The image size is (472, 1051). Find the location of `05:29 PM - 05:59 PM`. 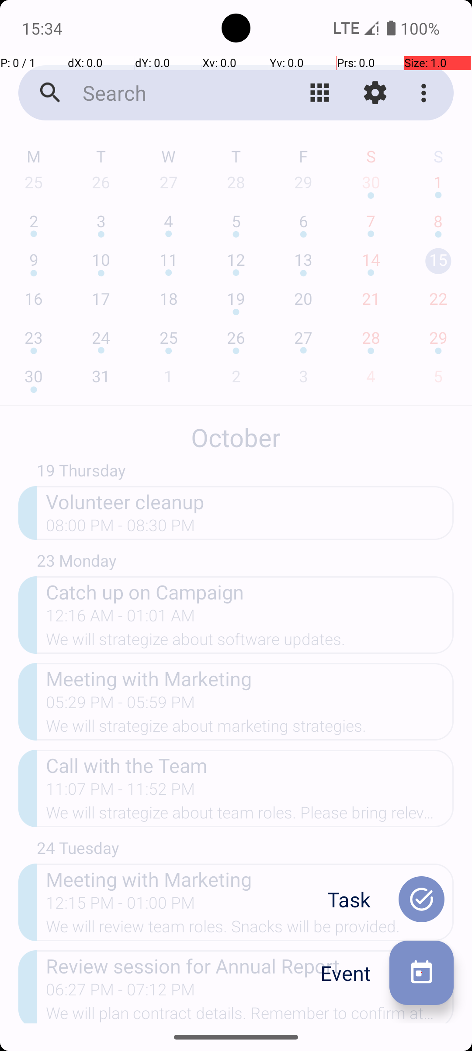

05:29 PM - 05:59 PM is located at coordinates (121, 705).